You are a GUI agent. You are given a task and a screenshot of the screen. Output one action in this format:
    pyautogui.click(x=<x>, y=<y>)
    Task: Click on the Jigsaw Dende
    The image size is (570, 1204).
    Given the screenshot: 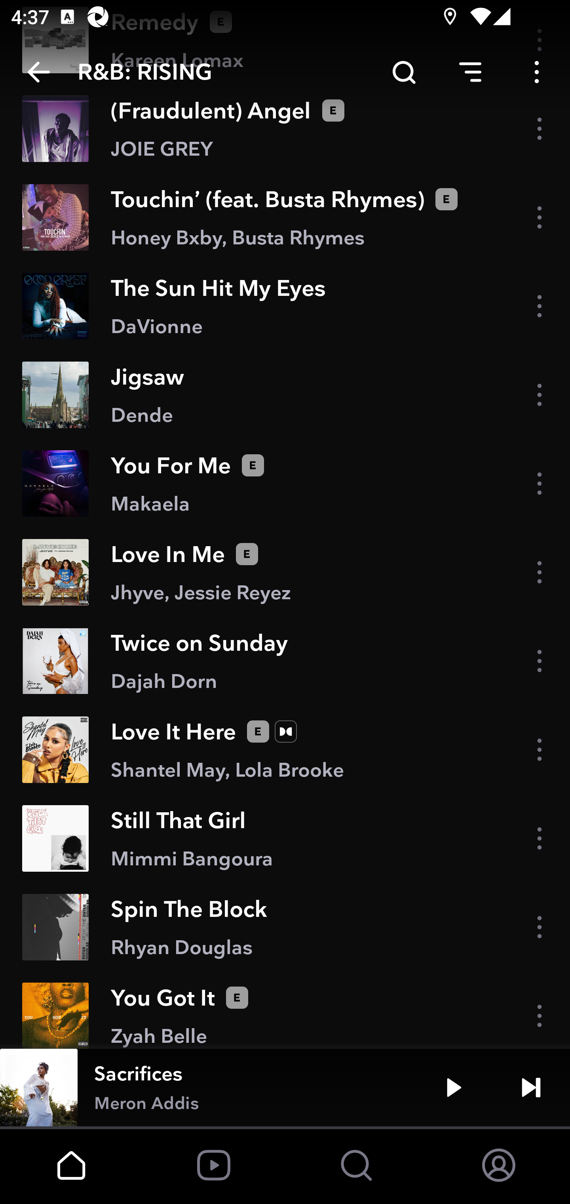 What is the action you would take?
    pyautogui.click(x=285, y=394)
    